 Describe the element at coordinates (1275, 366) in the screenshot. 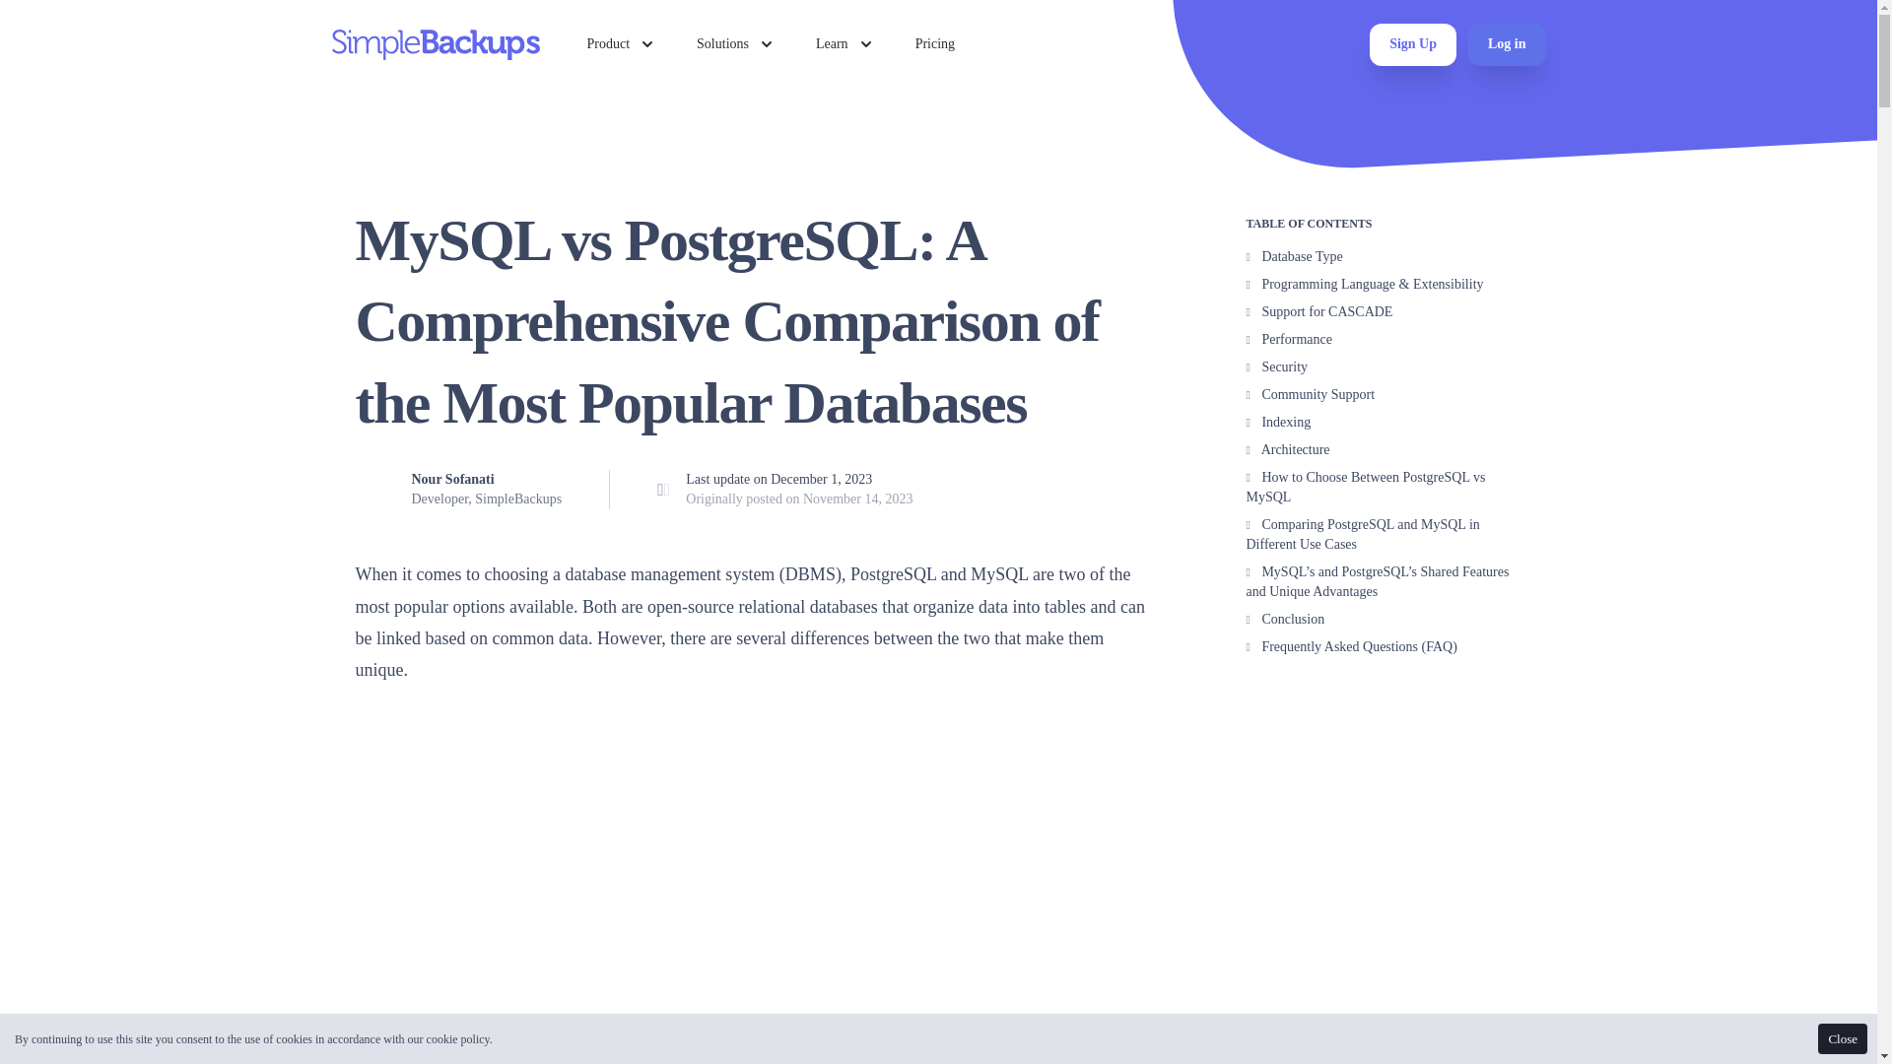

I see `Security` at that location.